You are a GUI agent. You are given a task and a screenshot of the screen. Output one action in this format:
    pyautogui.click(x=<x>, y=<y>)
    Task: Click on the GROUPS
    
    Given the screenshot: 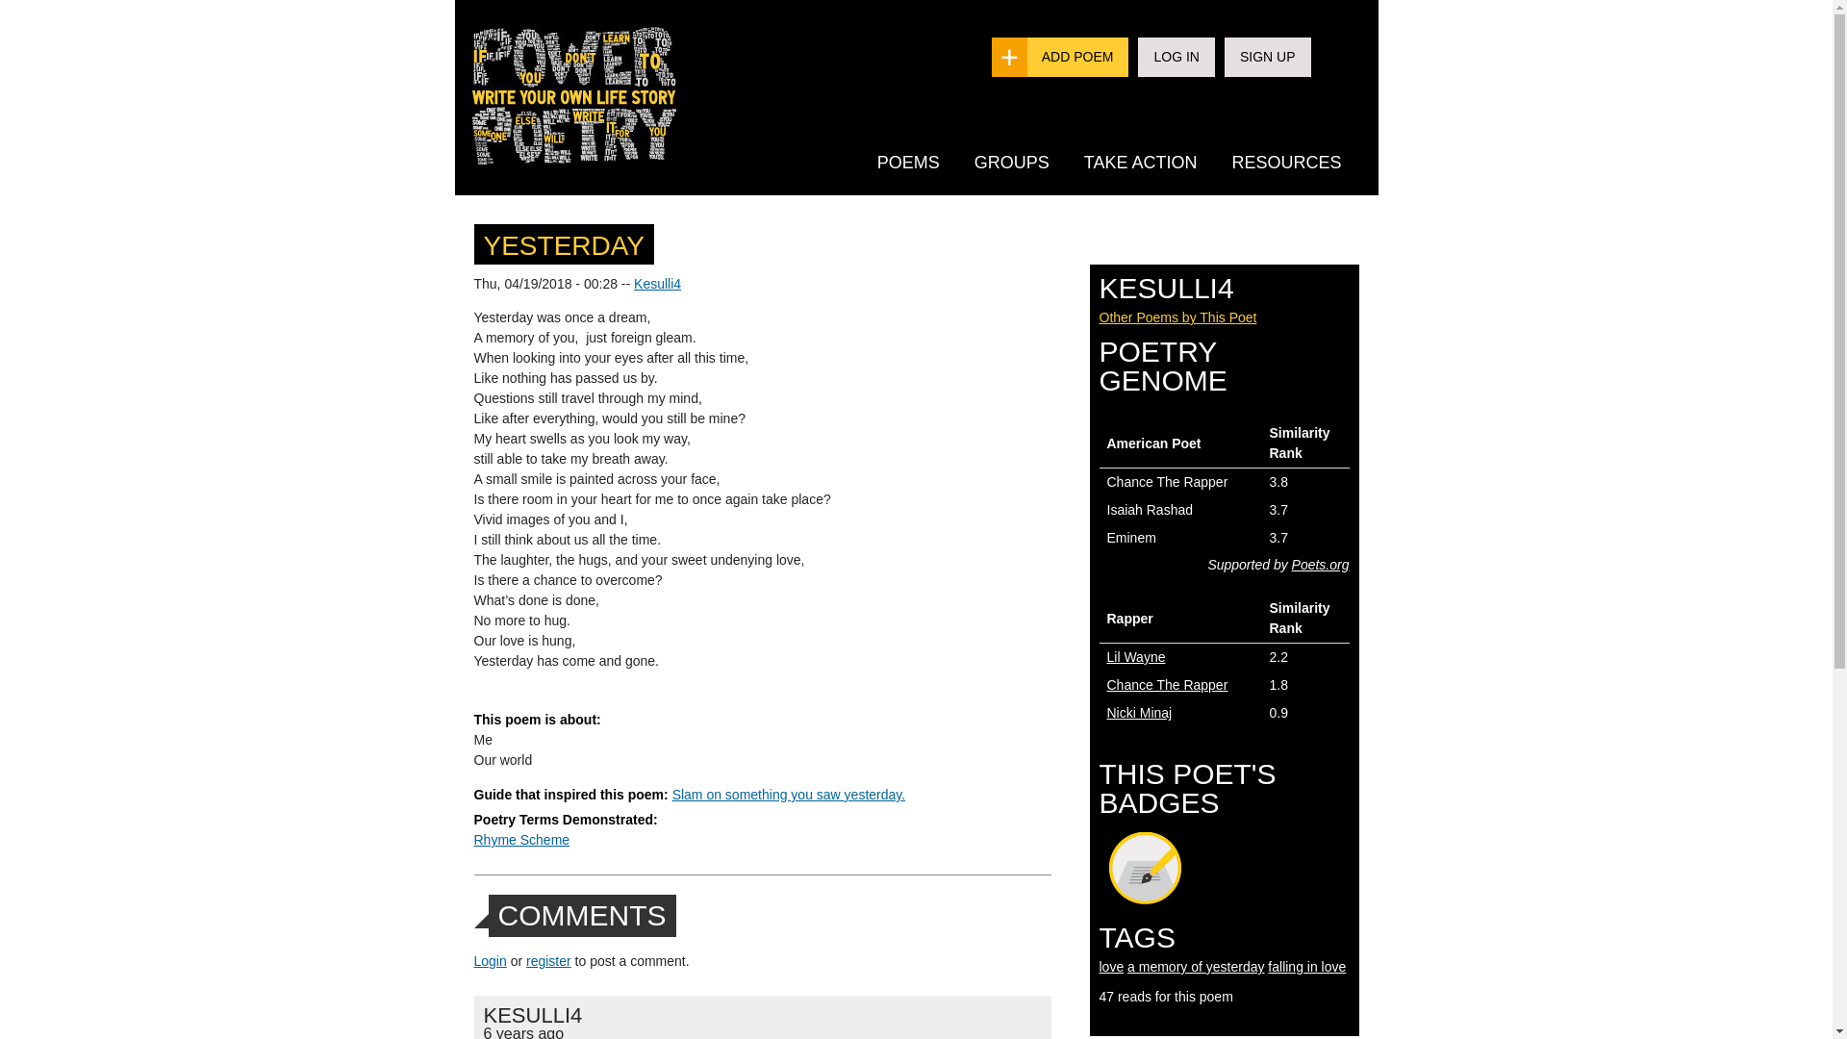 What is the action you would take?
    pyautogui.click(x=1012, y=162)
    